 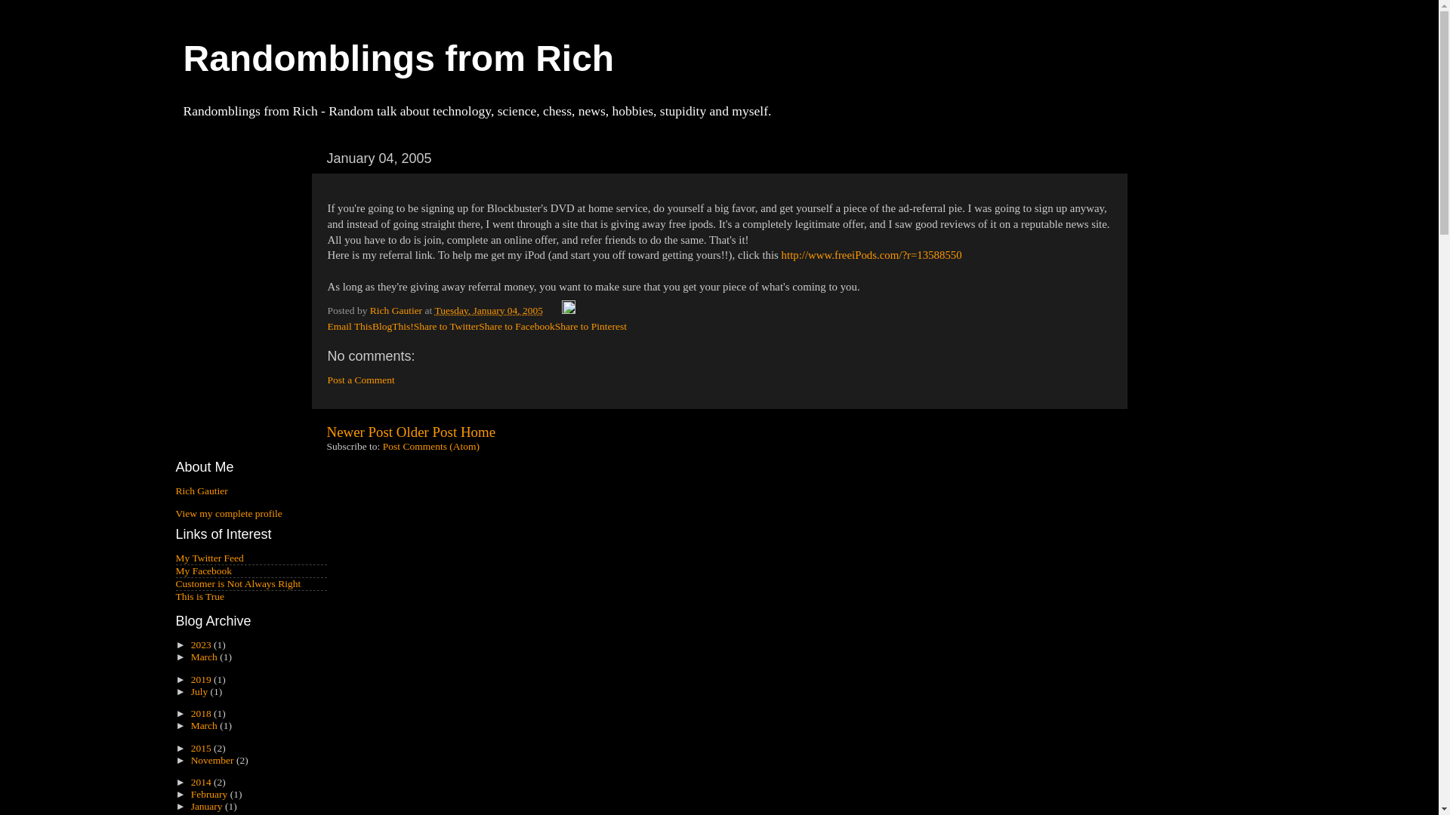 What do you see at coordinates (553, 310) in the screenshot?
I see `Email Post` at bounding box center [553, 310].